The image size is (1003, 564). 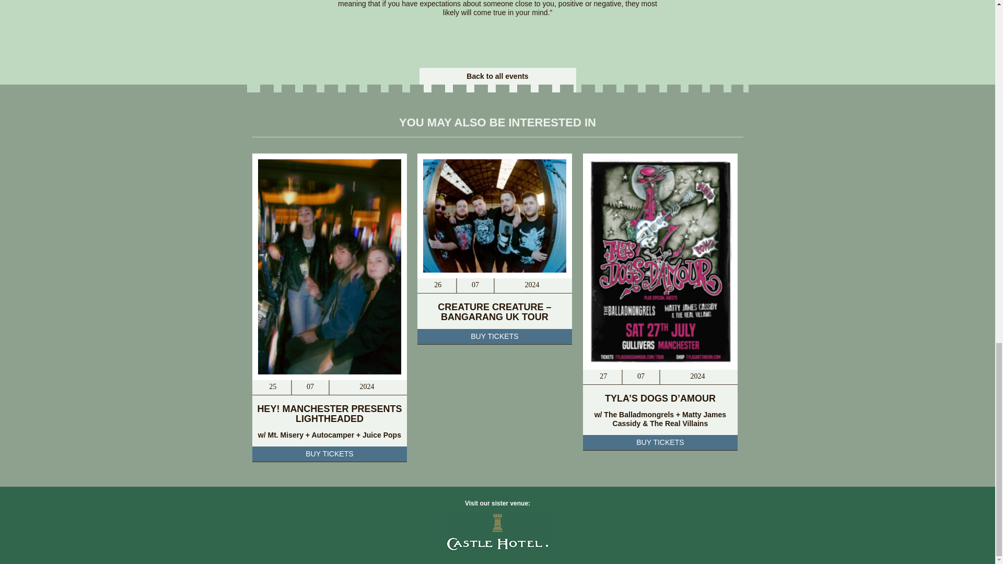 What do you see at coordinates (329, 454) in the screenshot?
I see `BUY TICKETS` at bounding box center [329, 454].